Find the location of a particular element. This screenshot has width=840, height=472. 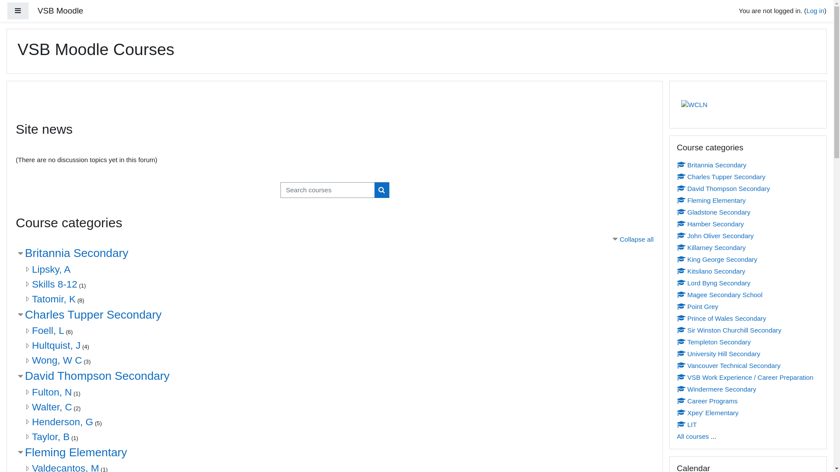

David Thompson Secondary is located at coordinates (97, 376).